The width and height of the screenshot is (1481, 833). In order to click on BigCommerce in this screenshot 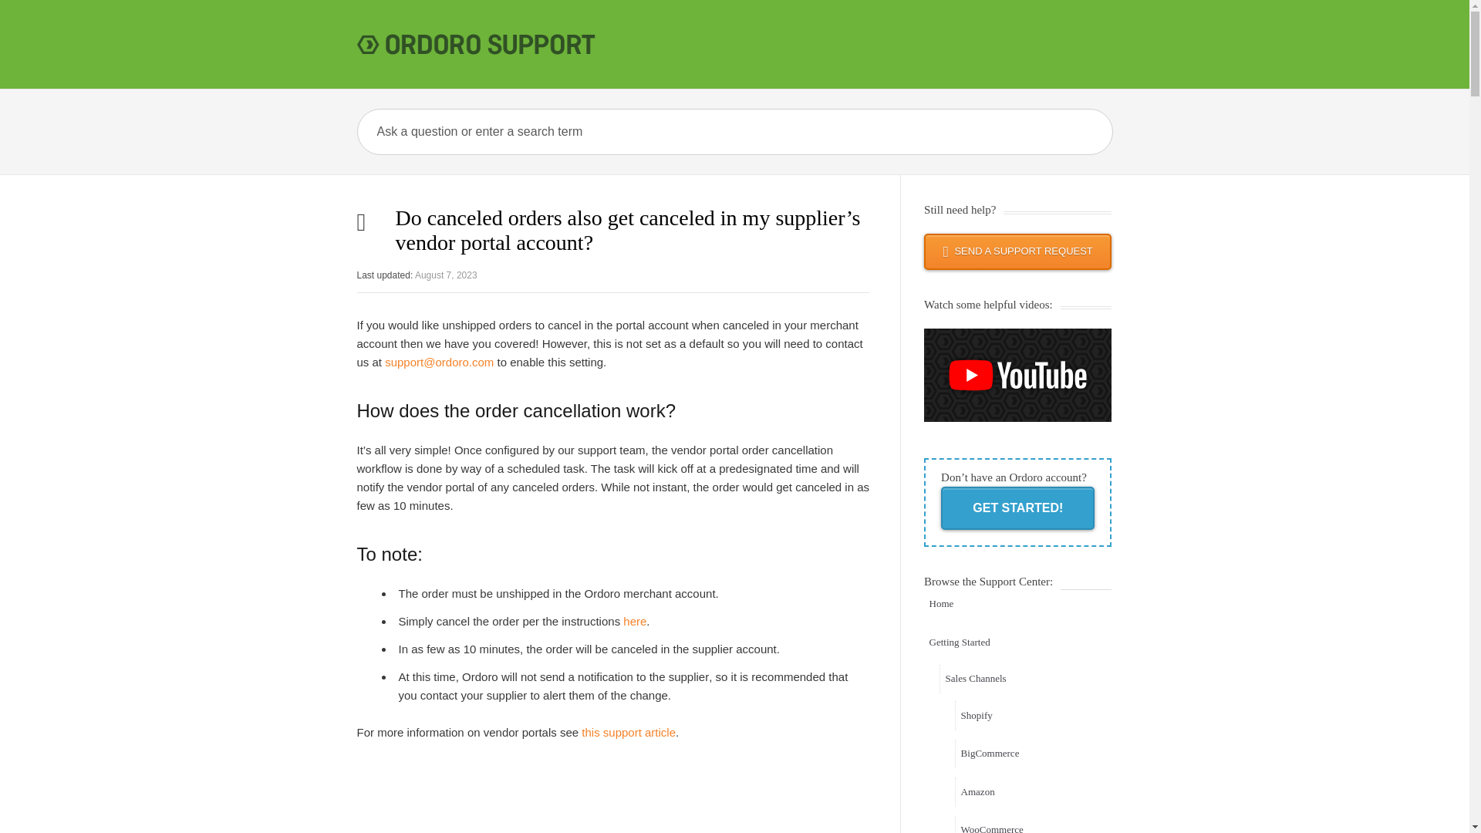, I will do `click(1034, 754)`.